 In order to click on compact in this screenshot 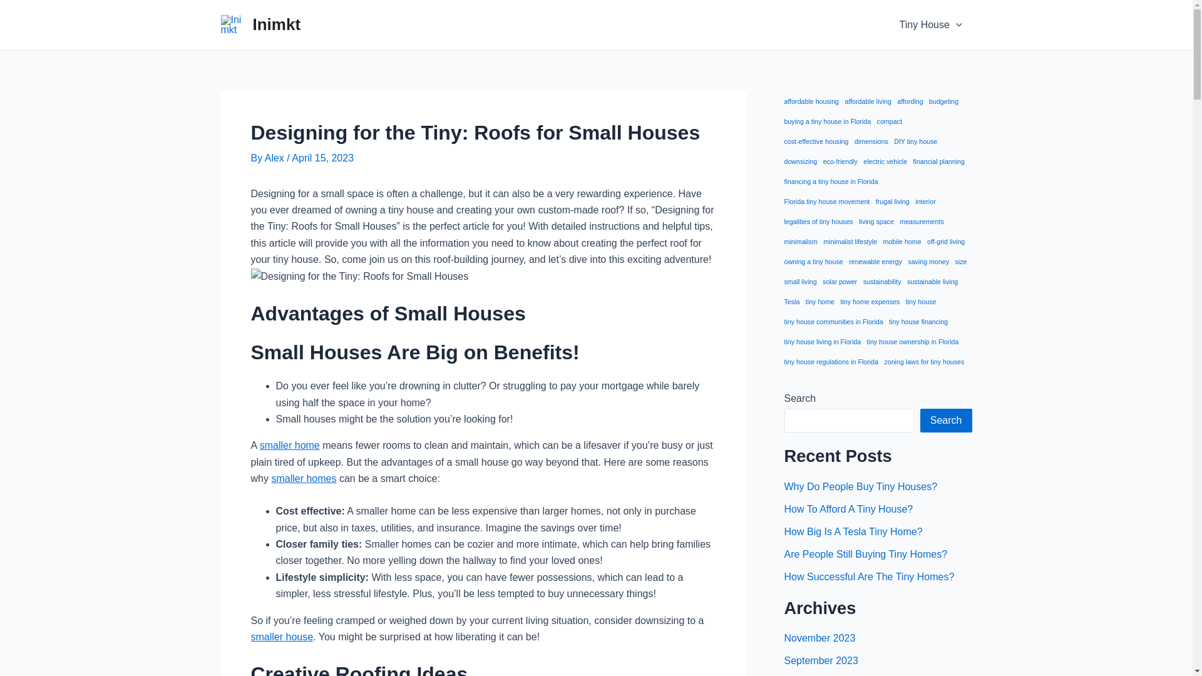, I will do `click(890, 121)`.